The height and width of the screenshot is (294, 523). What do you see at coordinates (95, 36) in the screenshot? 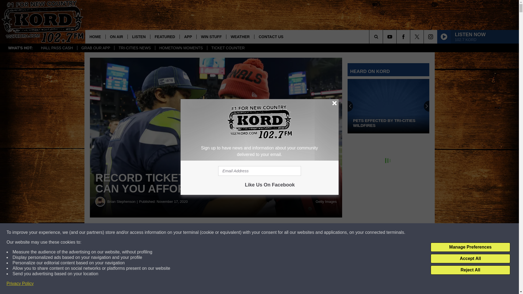
I see `HOME` at bounding box center [95, 36].